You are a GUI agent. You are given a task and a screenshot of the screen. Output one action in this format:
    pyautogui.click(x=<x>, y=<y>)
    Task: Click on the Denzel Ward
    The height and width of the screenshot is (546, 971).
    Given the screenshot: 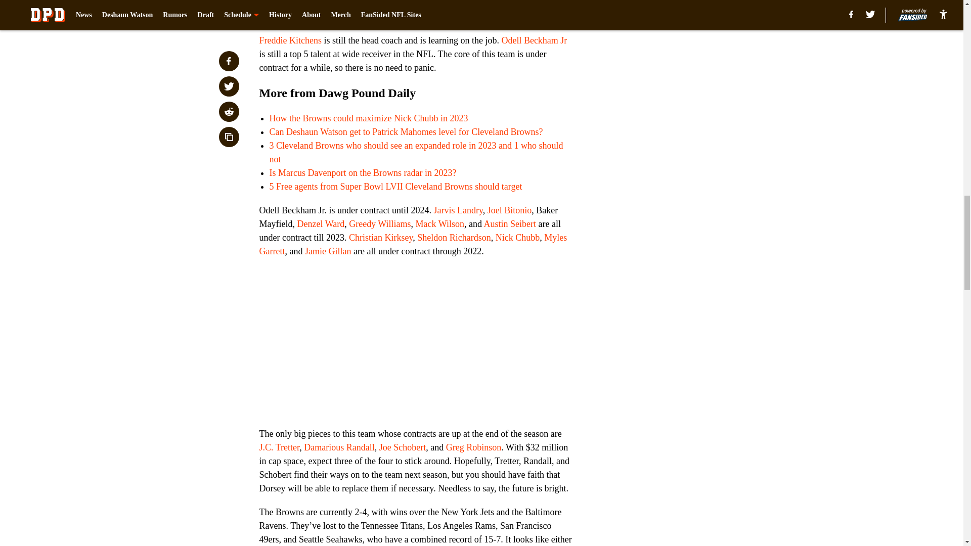 What is the action you would take?
    pyautogui.click(x=321, y=223)
    